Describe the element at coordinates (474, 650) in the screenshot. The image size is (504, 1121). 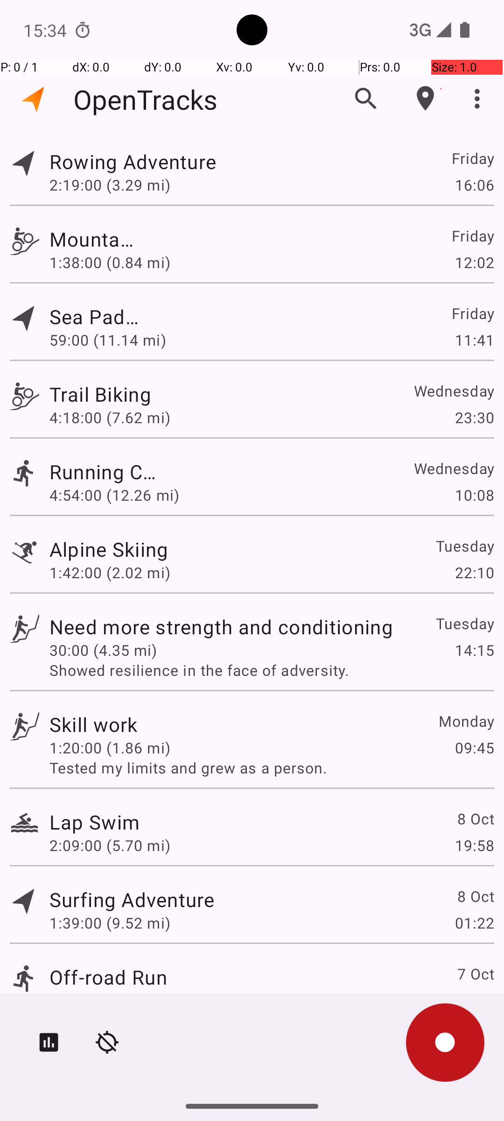
I see `14:15` at that location.